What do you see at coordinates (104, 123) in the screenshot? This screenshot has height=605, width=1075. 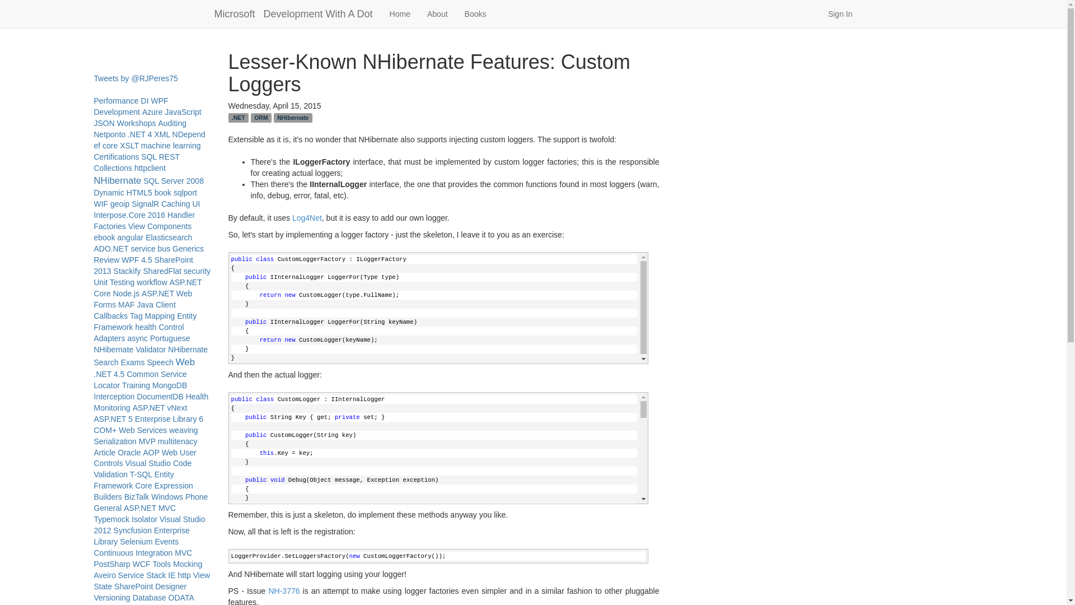 I see `JSON` at bounding box center [104, 123].